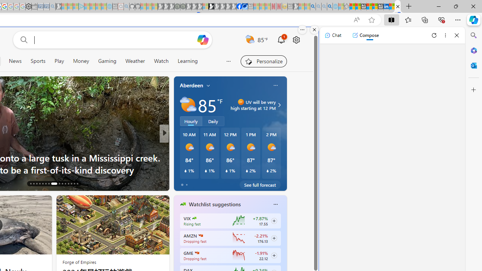  What do you see at coordinates (76, 7) in the screenshot?
I see `Microsoft account | Privacy - Sleeping` at bounding box center [76, 7].